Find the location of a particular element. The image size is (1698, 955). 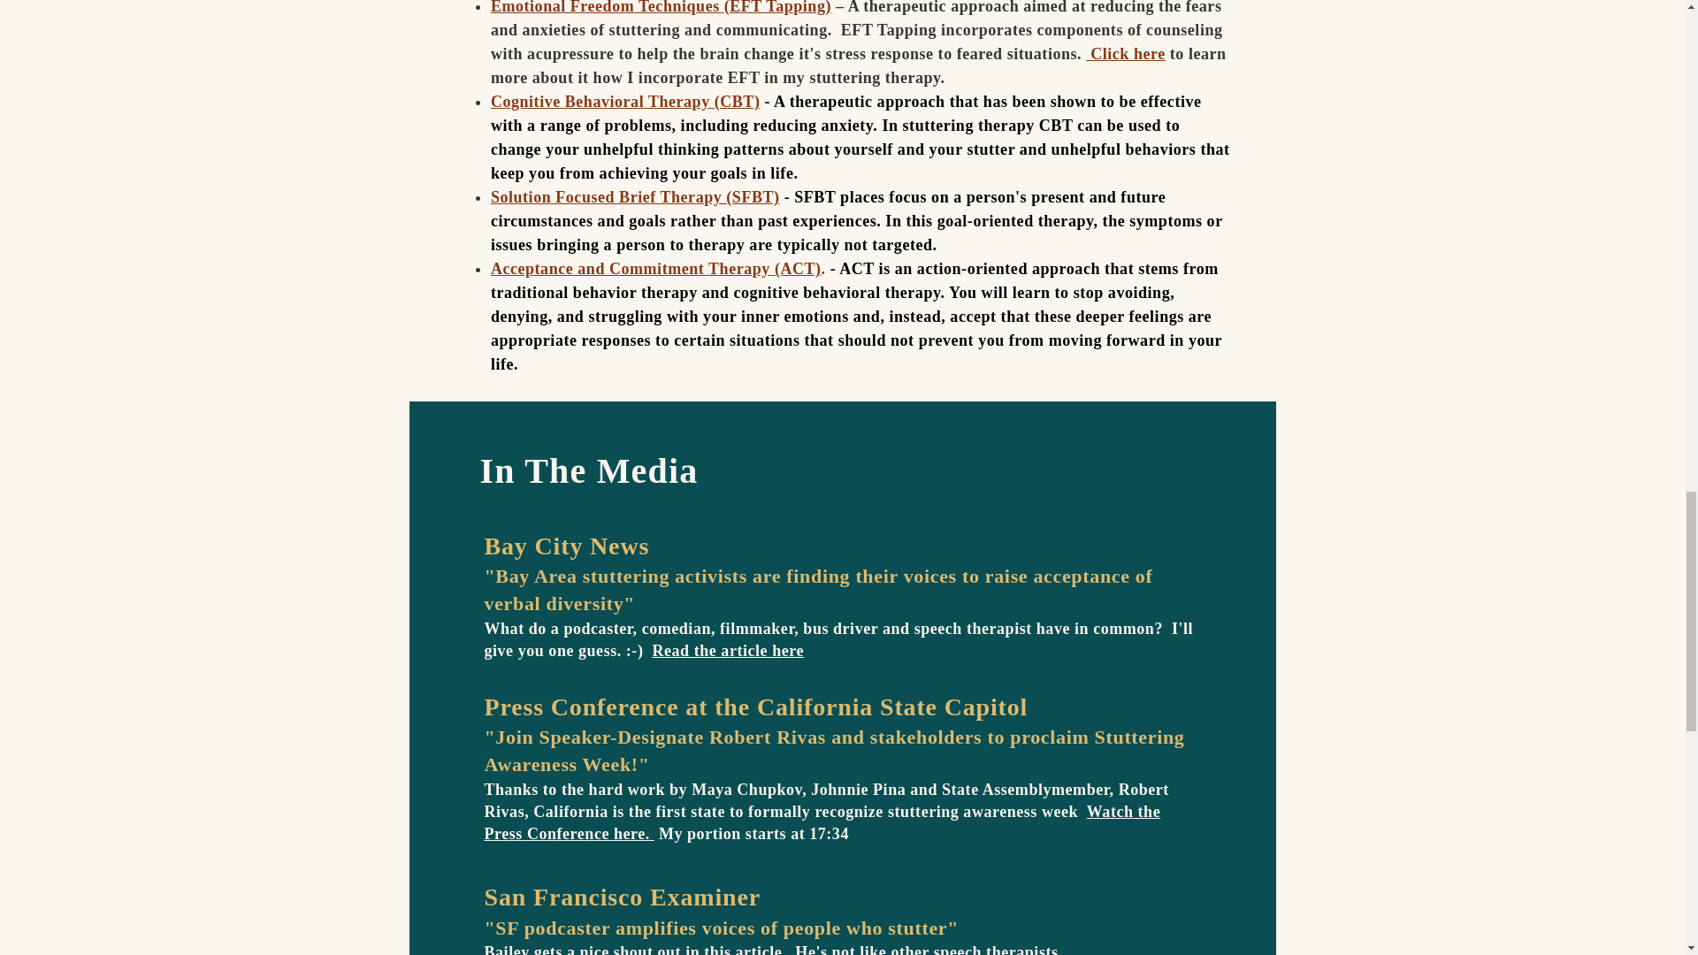

Read the article here is located at coordinates (727, 651).